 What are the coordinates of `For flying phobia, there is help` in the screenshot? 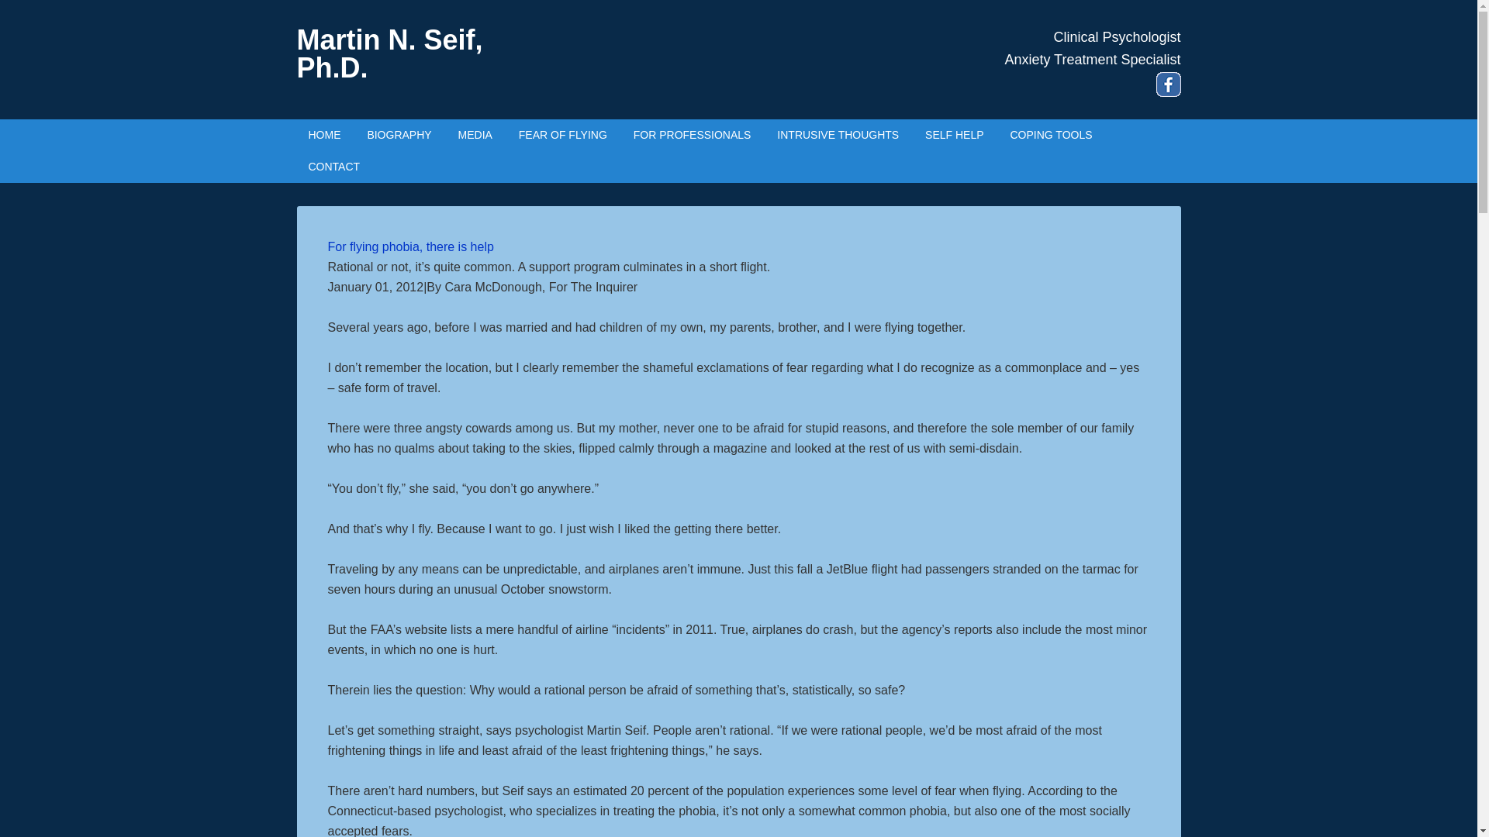 It's located at (409, 246).